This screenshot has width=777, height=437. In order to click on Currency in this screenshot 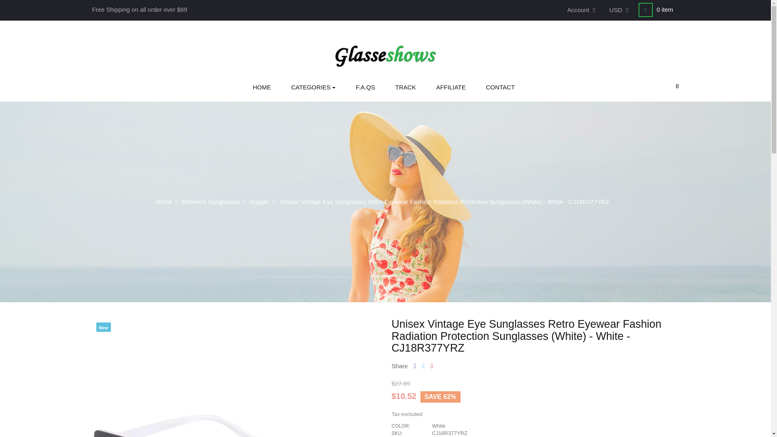, I will do `click(620, 10)`.